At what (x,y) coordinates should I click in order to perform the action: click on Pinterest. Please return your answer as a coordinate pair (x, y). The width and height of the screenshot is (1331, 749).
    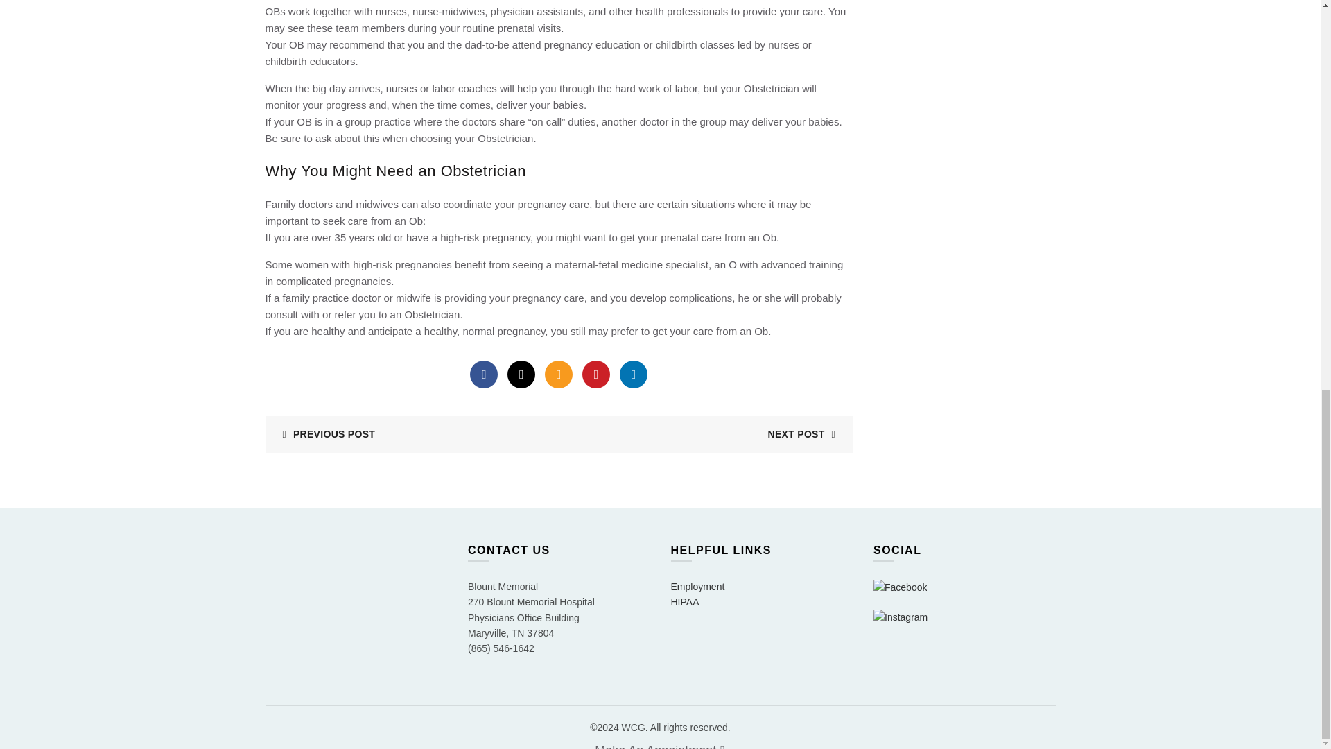
    Looking at the image, I should click on (596, 374).